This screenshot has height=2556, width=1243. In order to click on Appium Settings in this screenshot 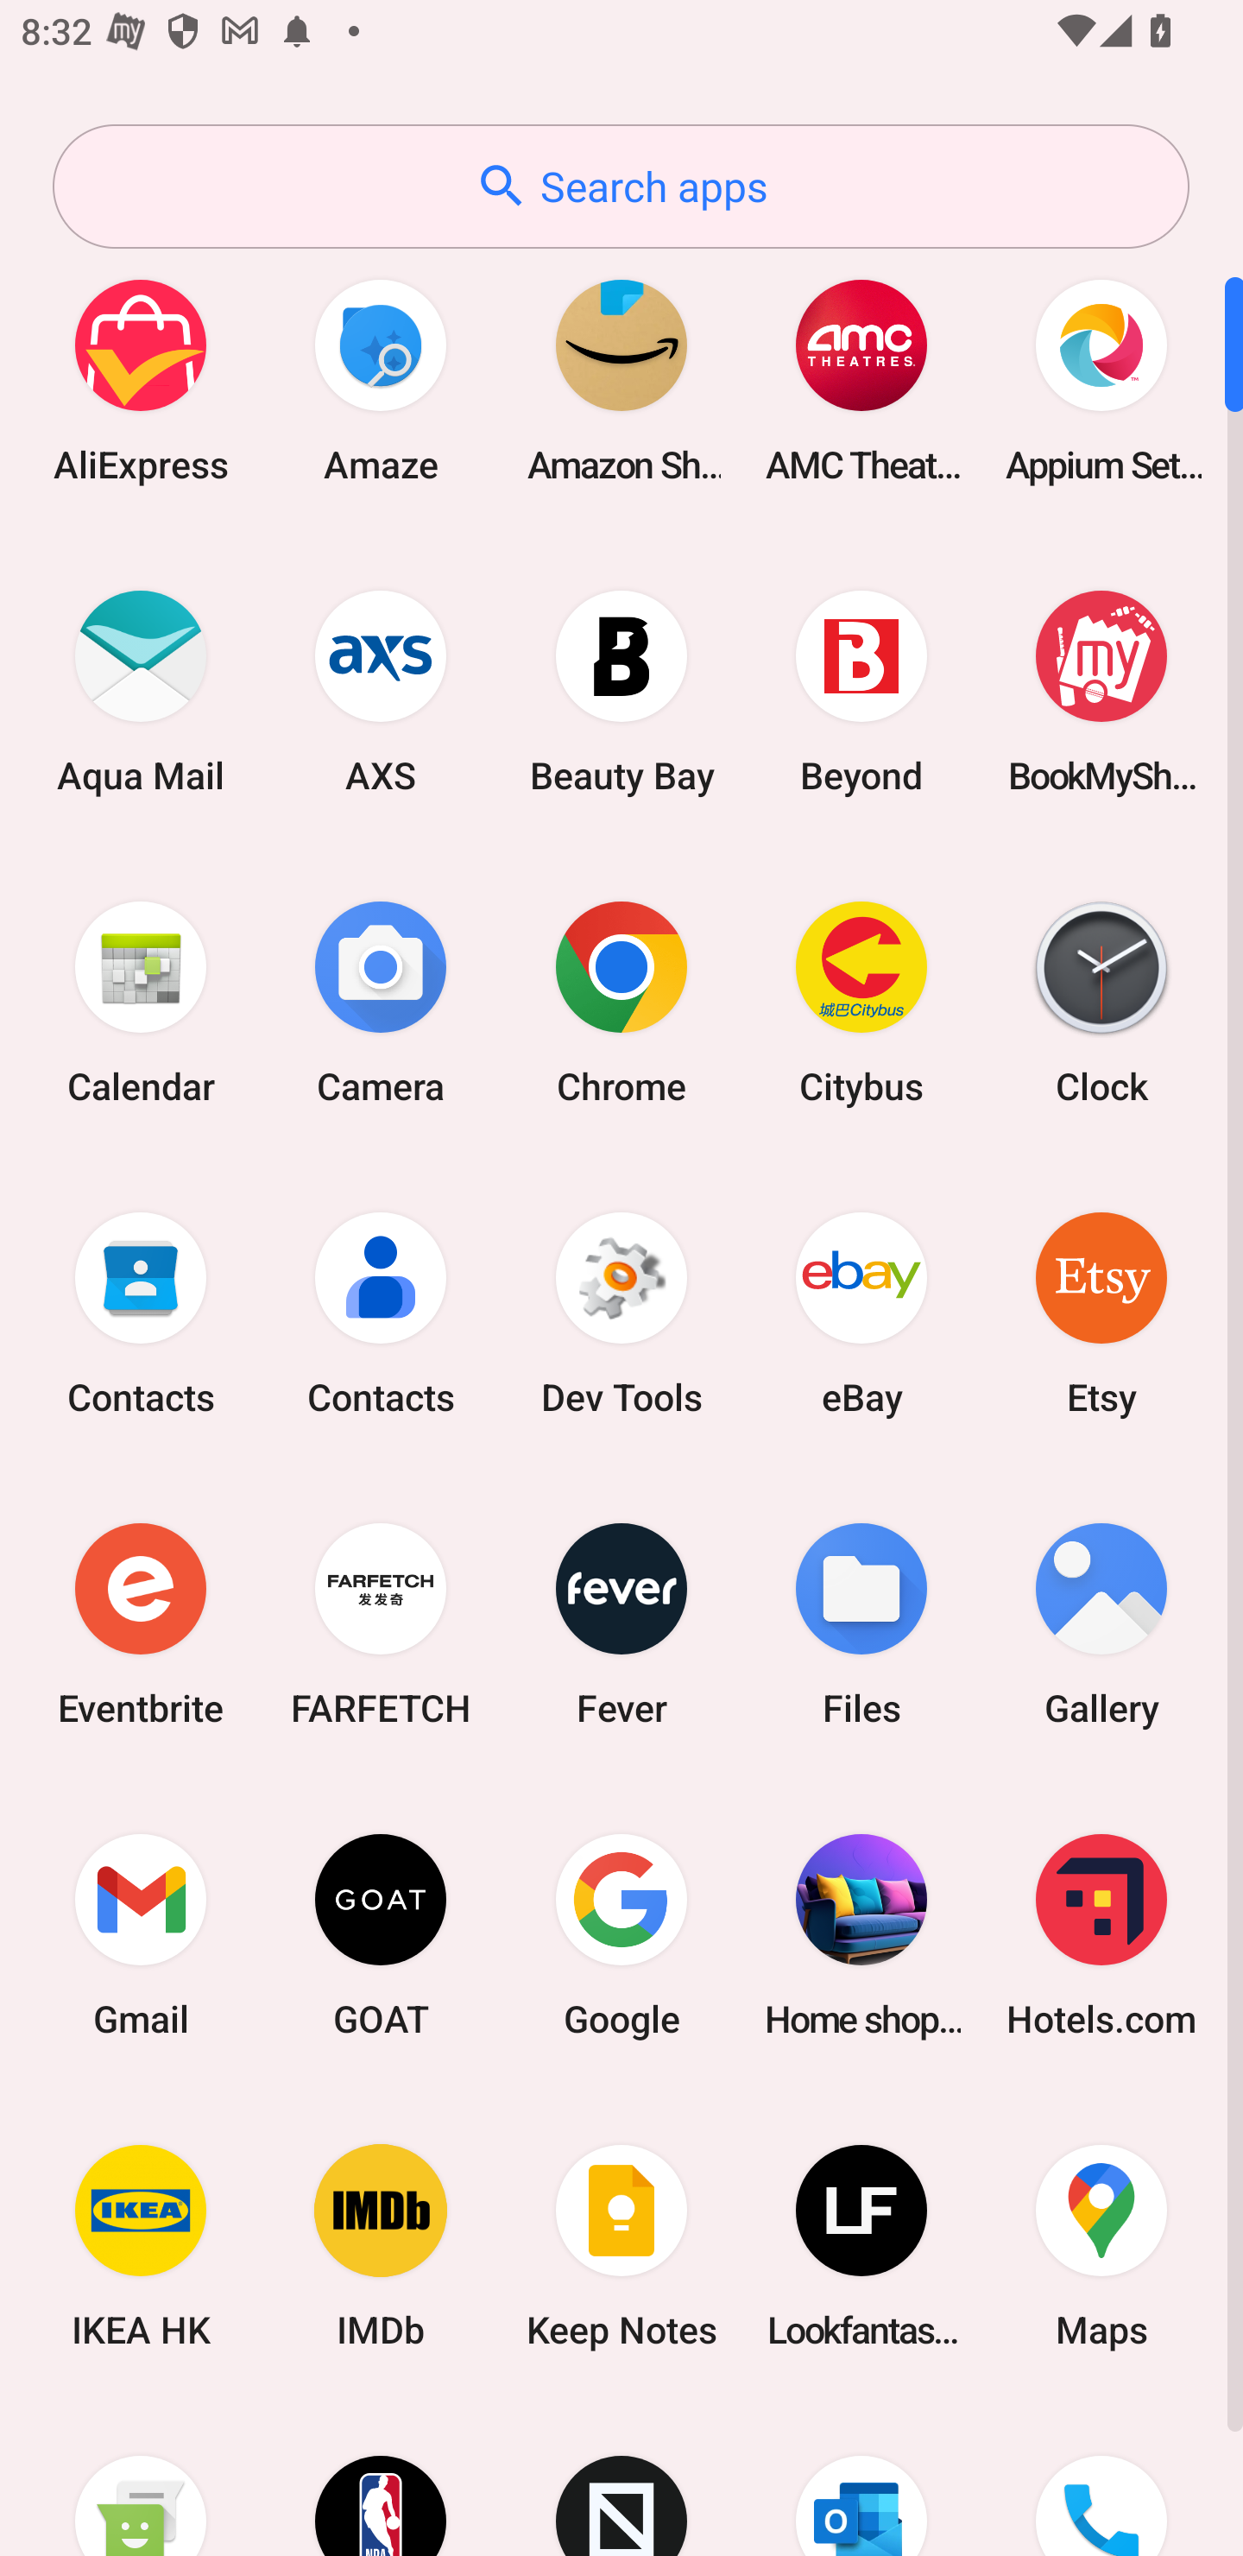, I will do `click(1101, 380)`.